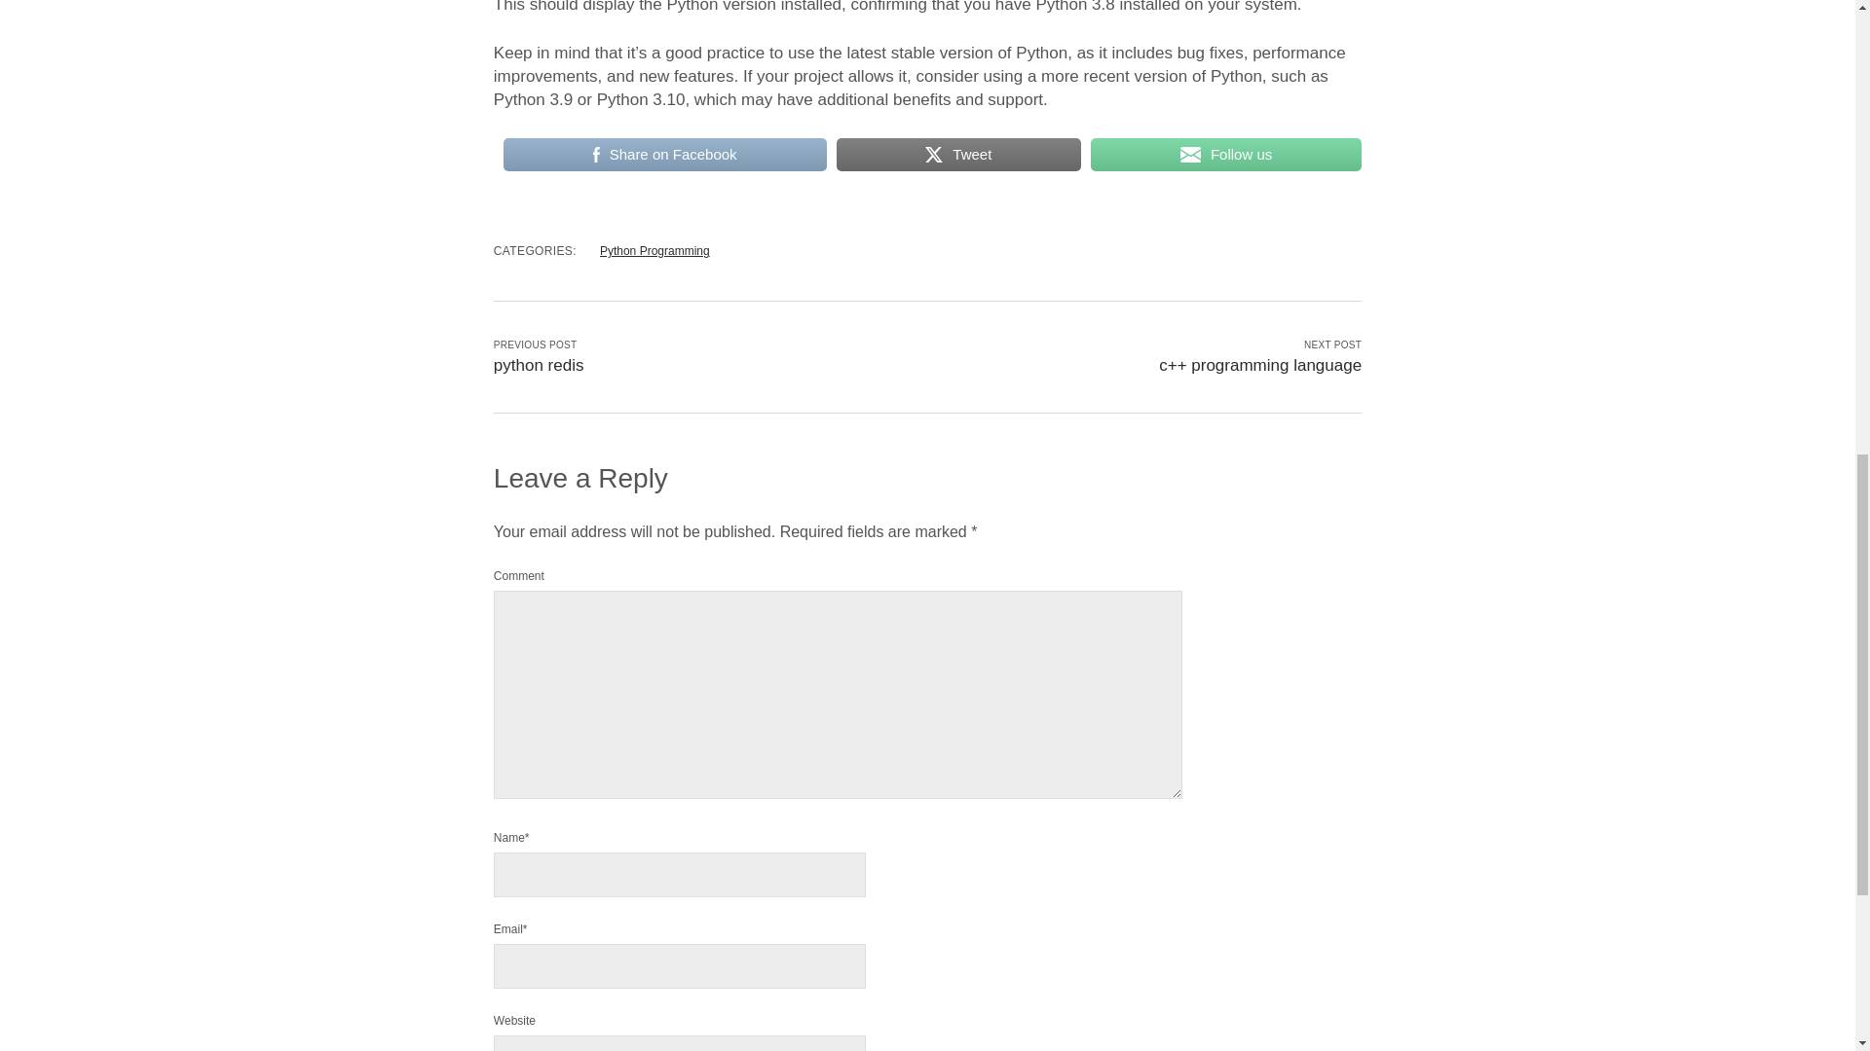 The width and height of the screenshot is (1870, 1051). Describe the element at coordinates (538, 365) in the screenshot. I see `python redis` at that location.